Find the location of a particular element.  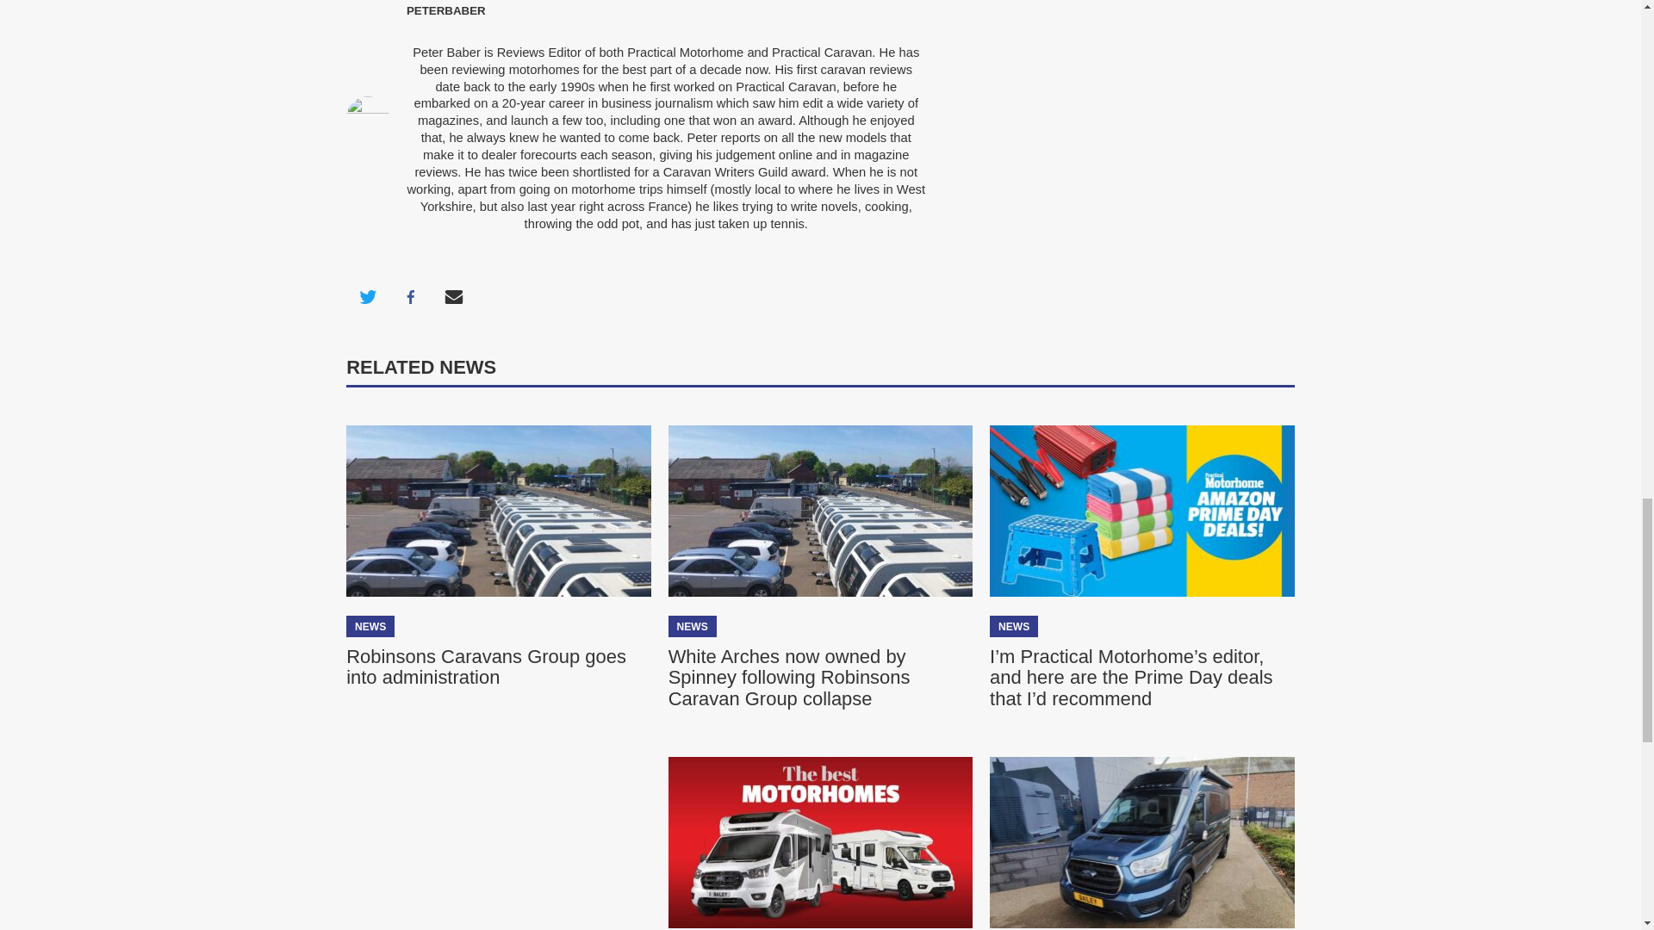

Share on Twitter is located at coordinates (367, 296).